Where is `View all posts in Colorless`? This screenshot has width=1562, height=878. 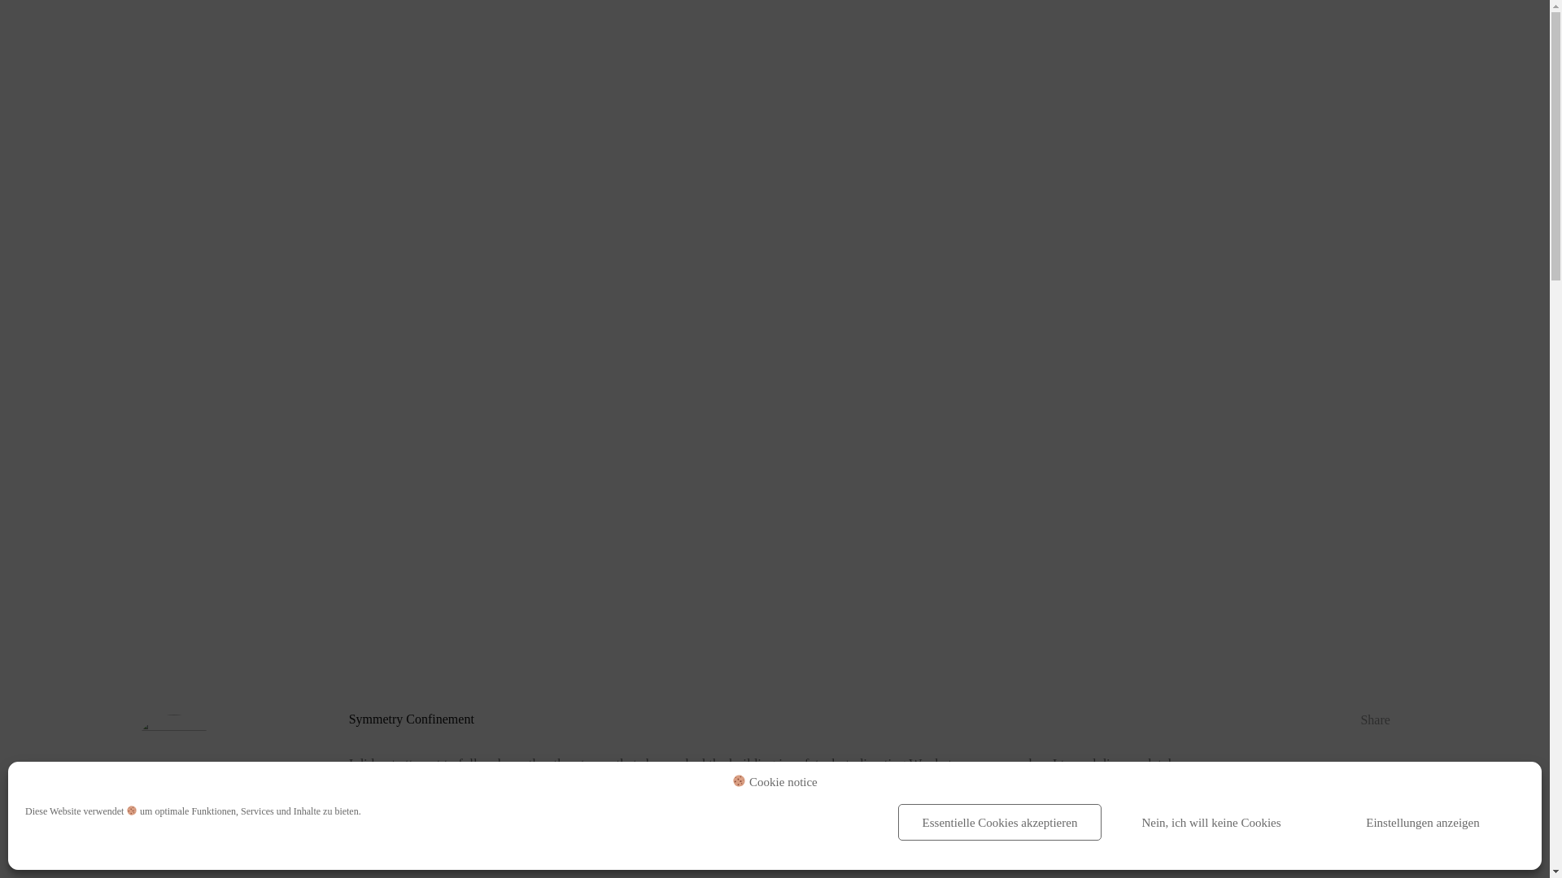
View all posts in Colorless is located at coordinates (392, 335).